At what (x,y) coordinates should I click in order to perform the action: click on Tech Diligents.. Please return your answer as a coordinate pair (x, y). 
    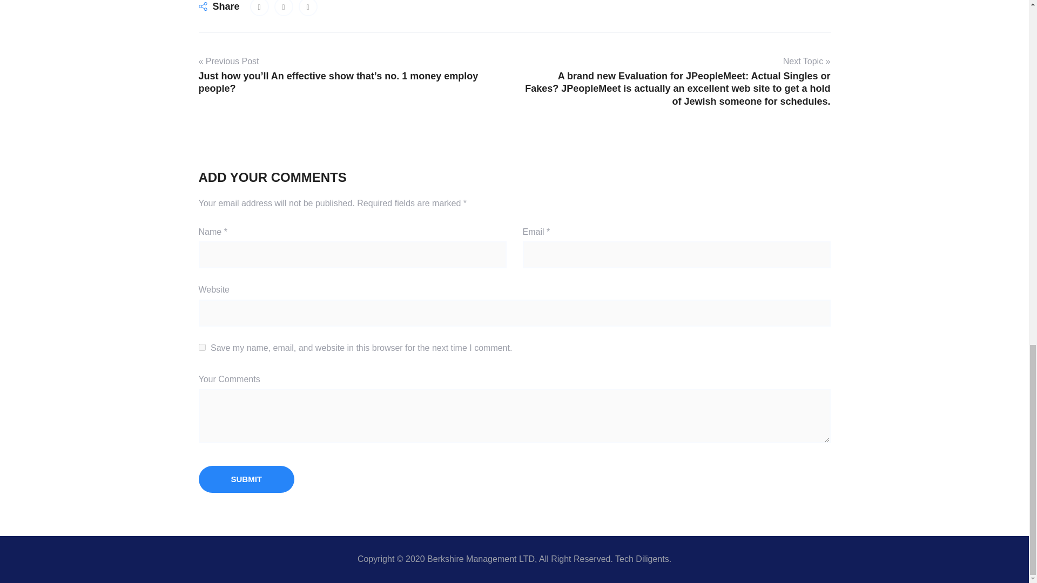
    Looking at the image, I should click on (643, 559).